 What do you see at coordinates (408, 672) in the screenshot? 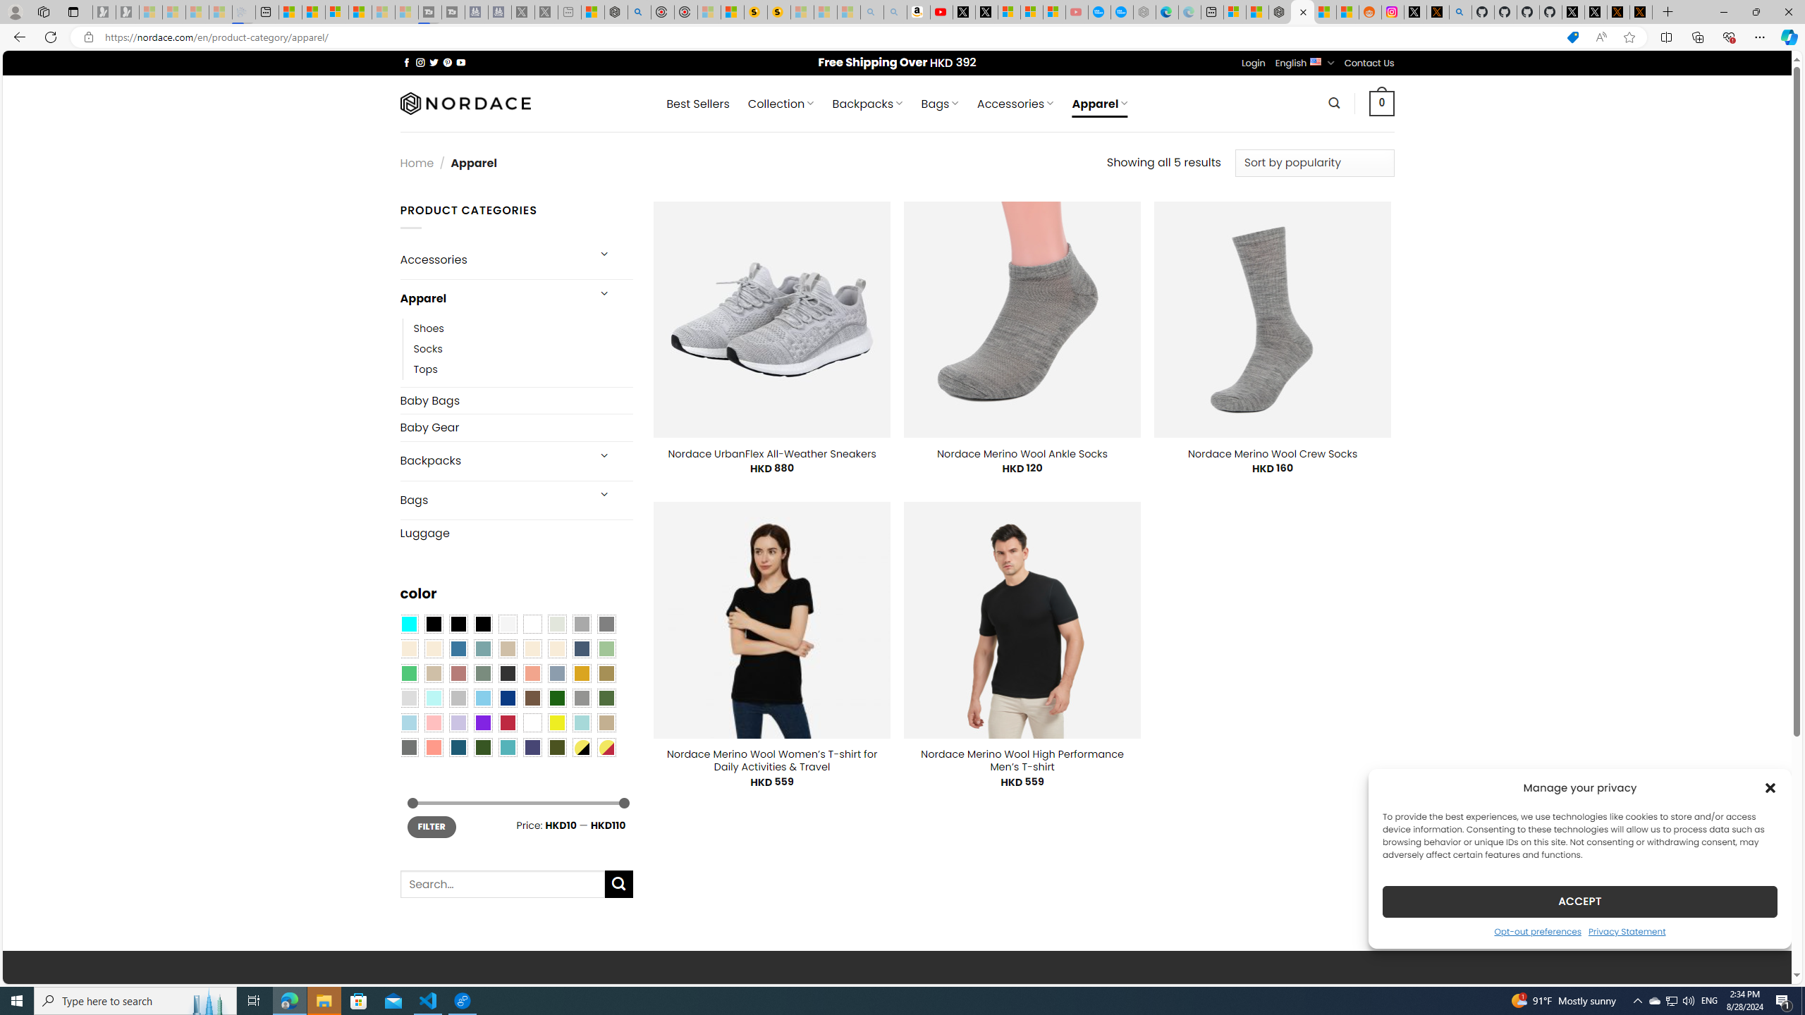
I see `Emerald Green` at bounding box center [408, 672].